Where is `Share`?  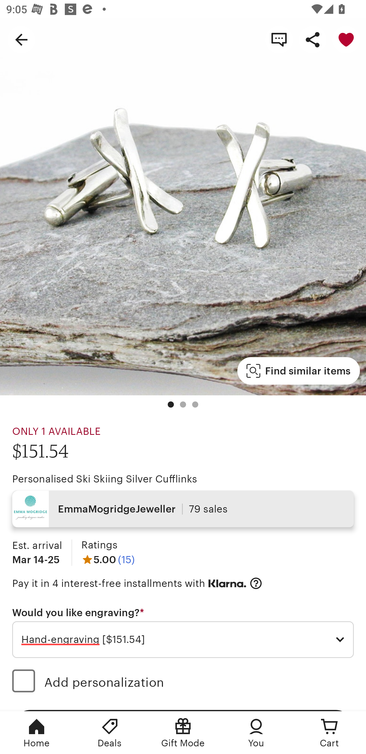 Share is located at coordinates (313, 39).